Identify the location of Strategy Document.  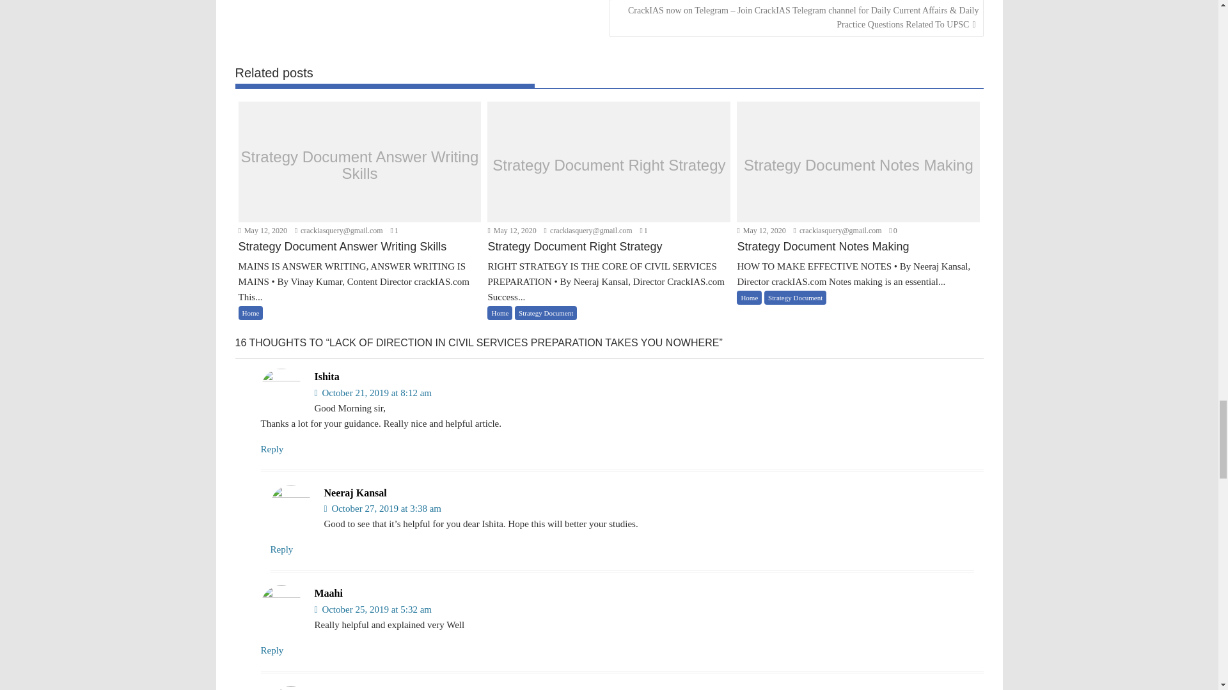
(546, 313).